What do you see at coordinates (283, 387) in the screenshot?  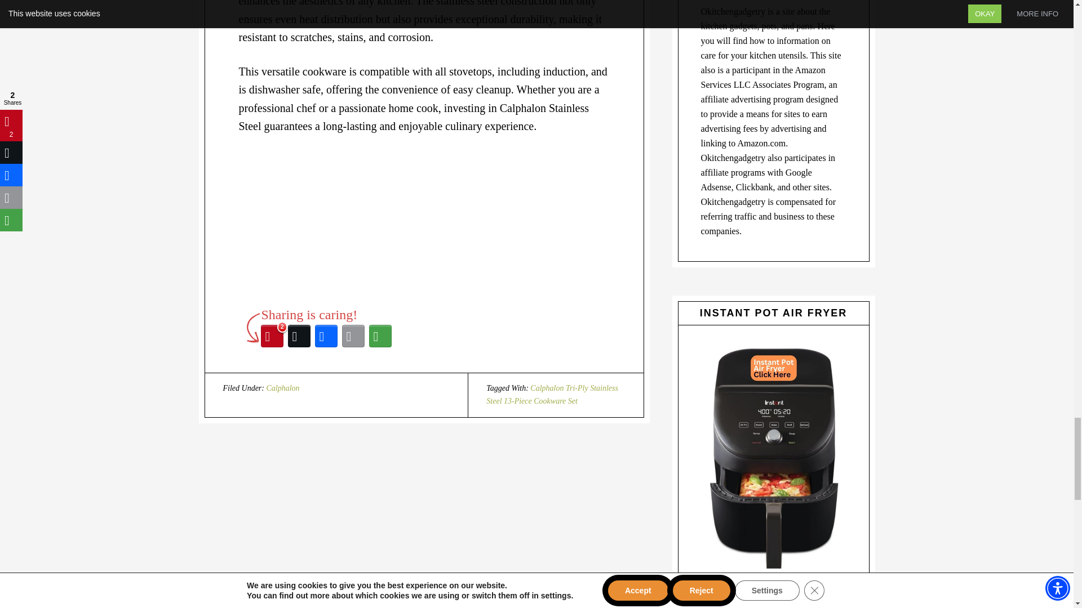 I see `Calphalon` at bounding box center [283, 387].